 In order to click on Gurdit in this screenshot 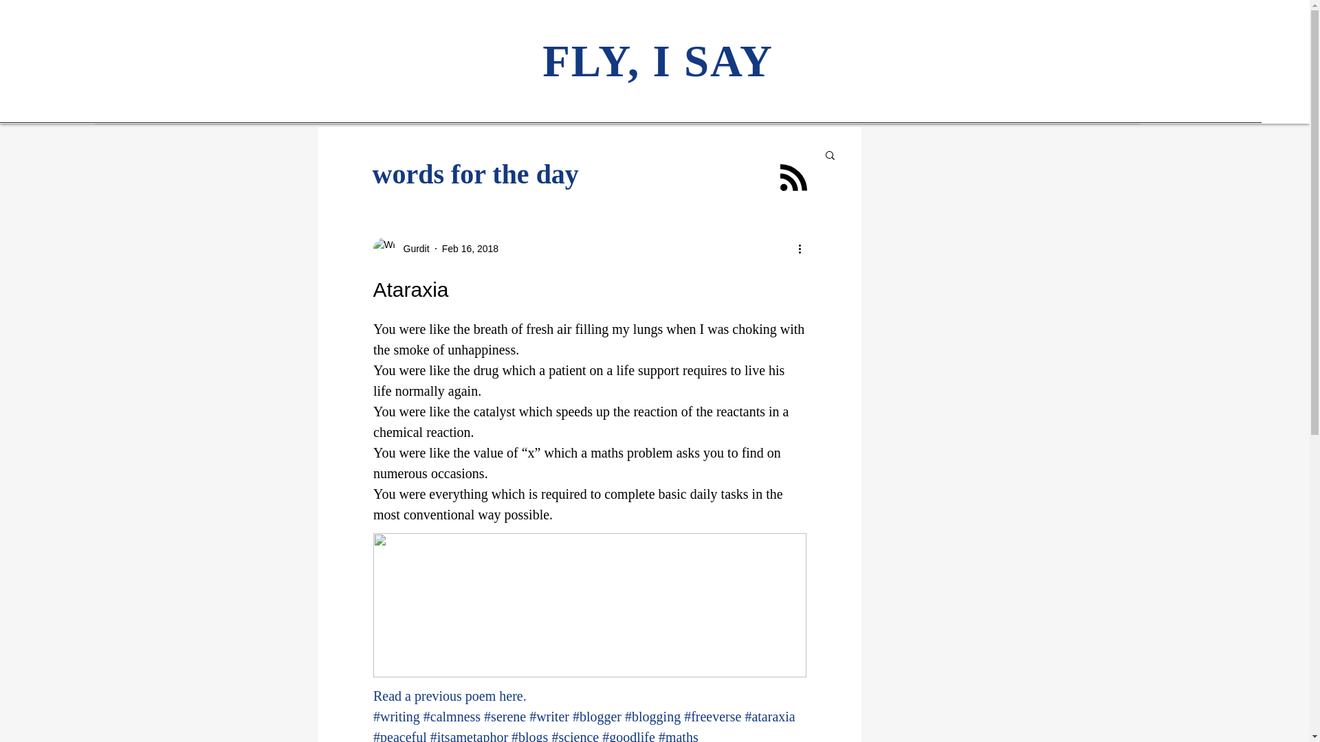, I will do `click(412, 249)`.